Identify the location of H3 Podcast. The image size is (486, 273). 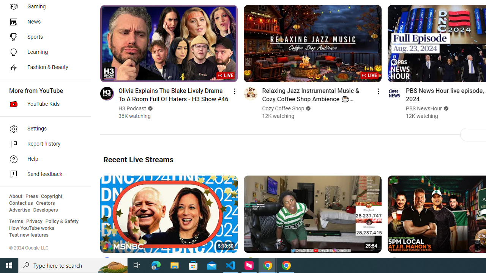
(133, 108).